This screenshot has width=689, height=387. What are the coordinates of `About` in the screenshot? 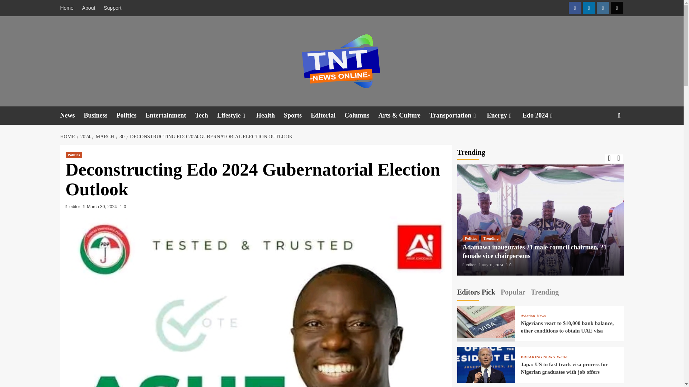 It's located at (89, 8).